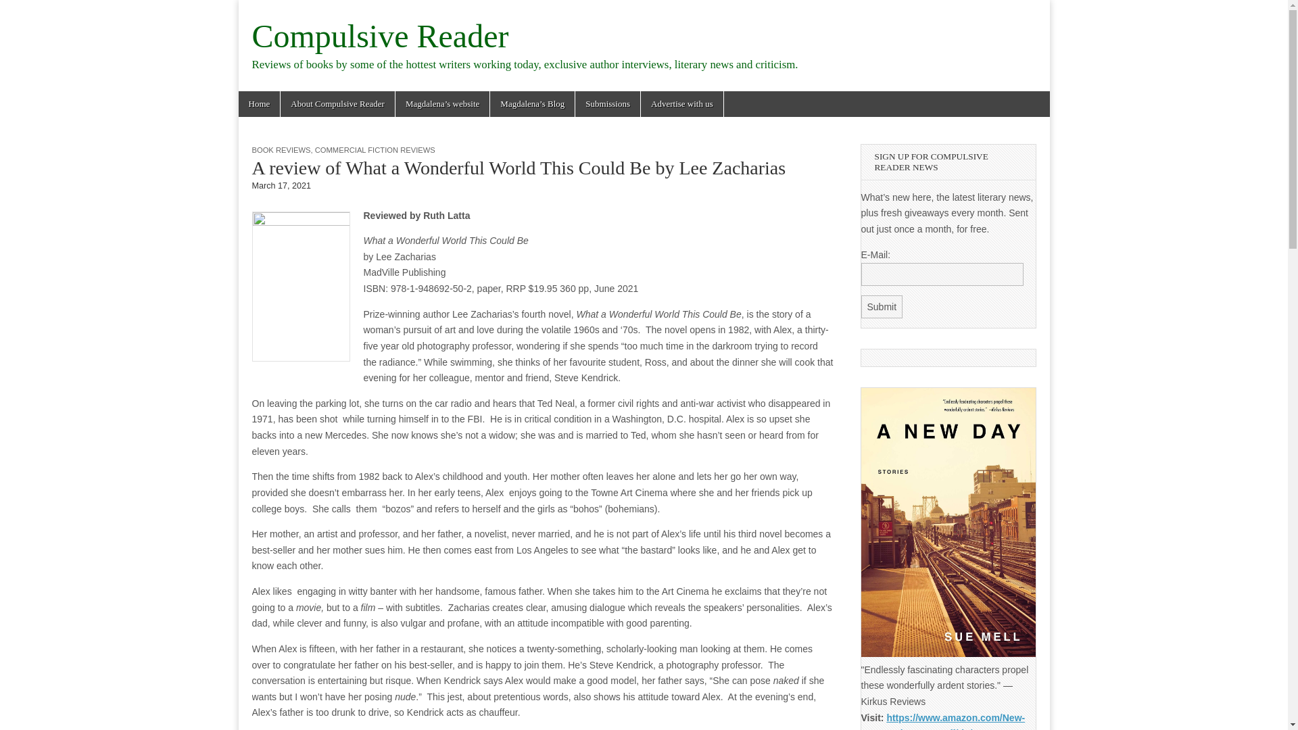  What do you see at coordinates (882, 307) in the screenshot?
I see `Submit` at bounding box center [882, 307].